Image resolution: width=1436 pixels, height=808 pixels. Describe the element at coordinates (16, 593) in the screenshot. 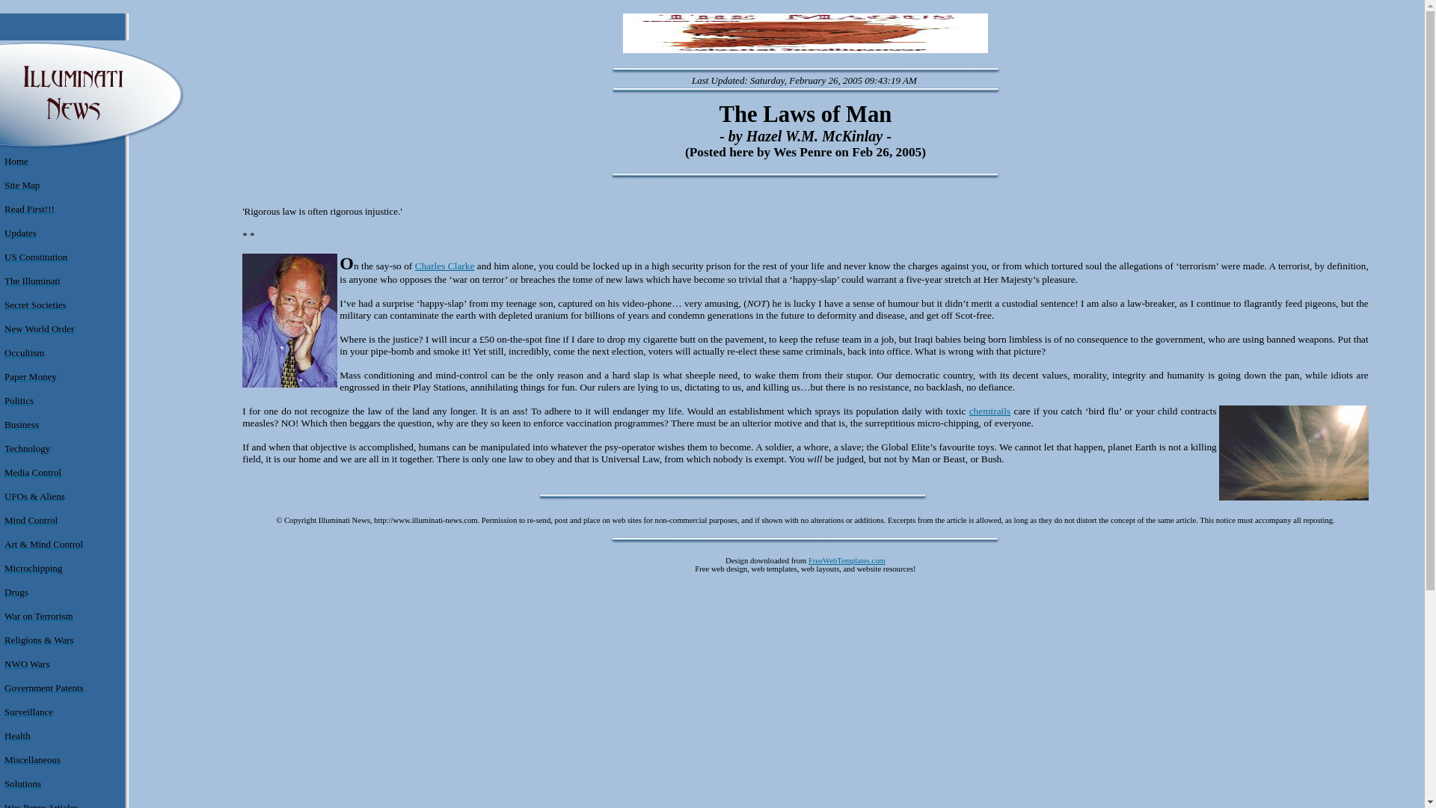

I see `Drugs` at that location.